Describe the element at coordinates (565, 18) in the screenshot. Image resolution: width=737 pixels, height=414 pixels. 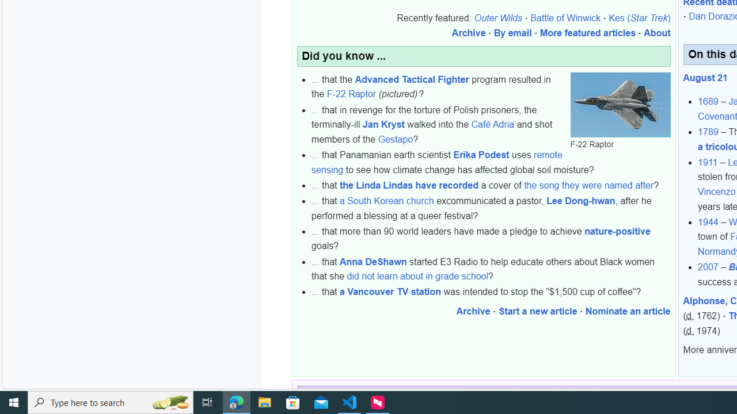
I see `Battle of Winwick` at that location.